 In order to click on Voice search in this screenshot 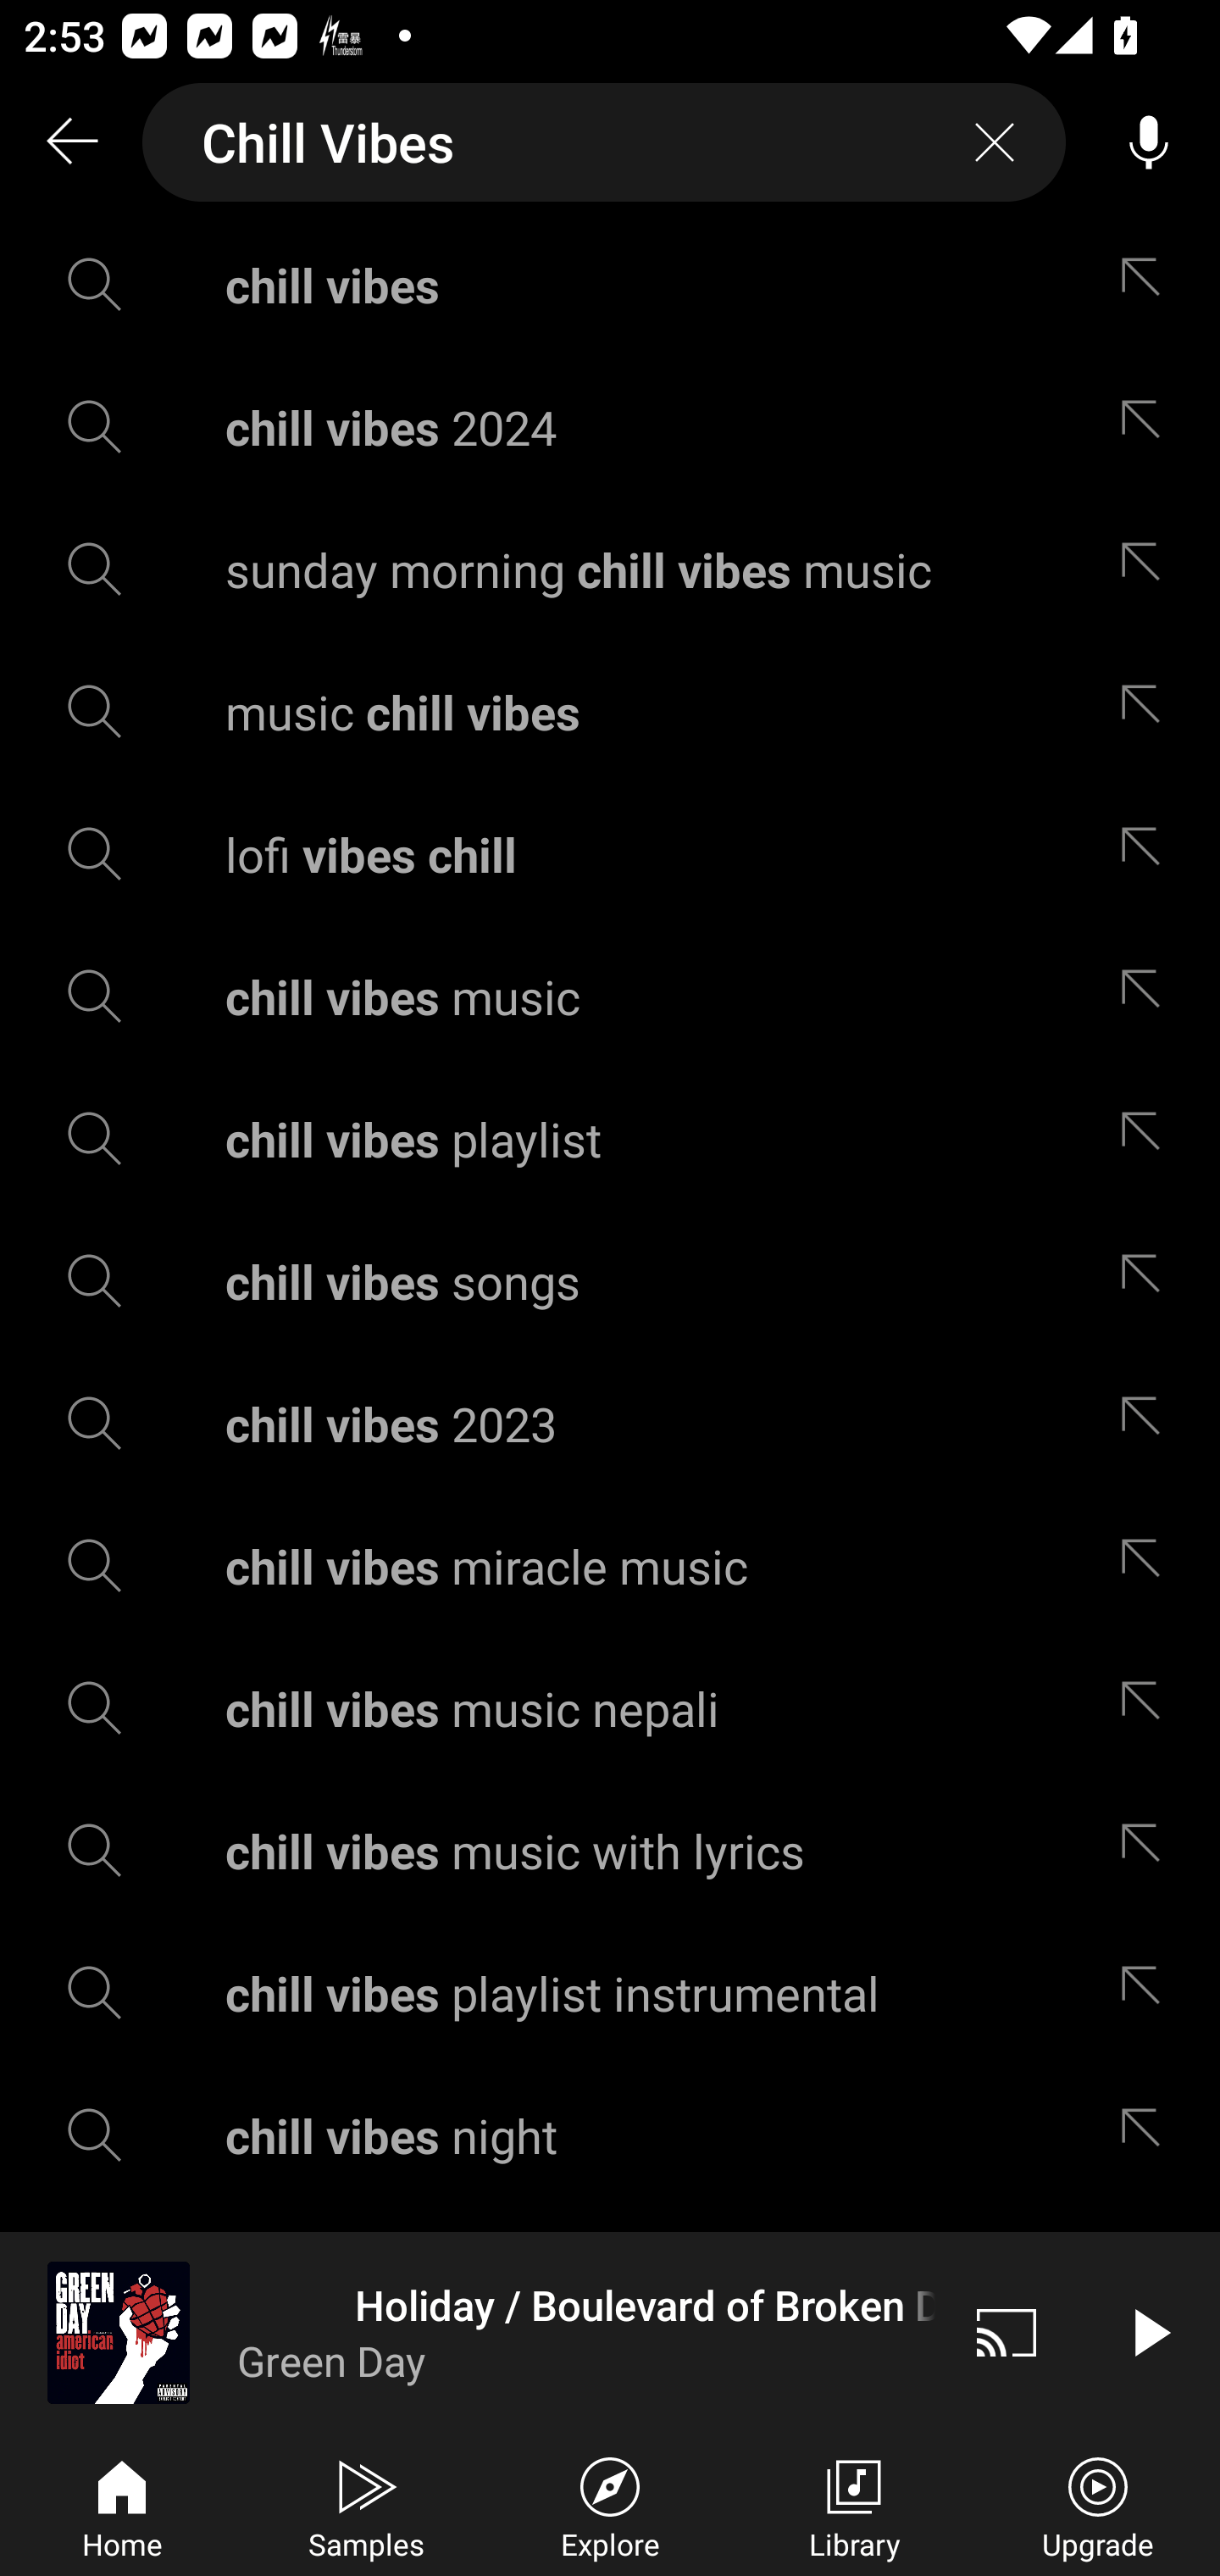, I will do `click(1149, 142)`.